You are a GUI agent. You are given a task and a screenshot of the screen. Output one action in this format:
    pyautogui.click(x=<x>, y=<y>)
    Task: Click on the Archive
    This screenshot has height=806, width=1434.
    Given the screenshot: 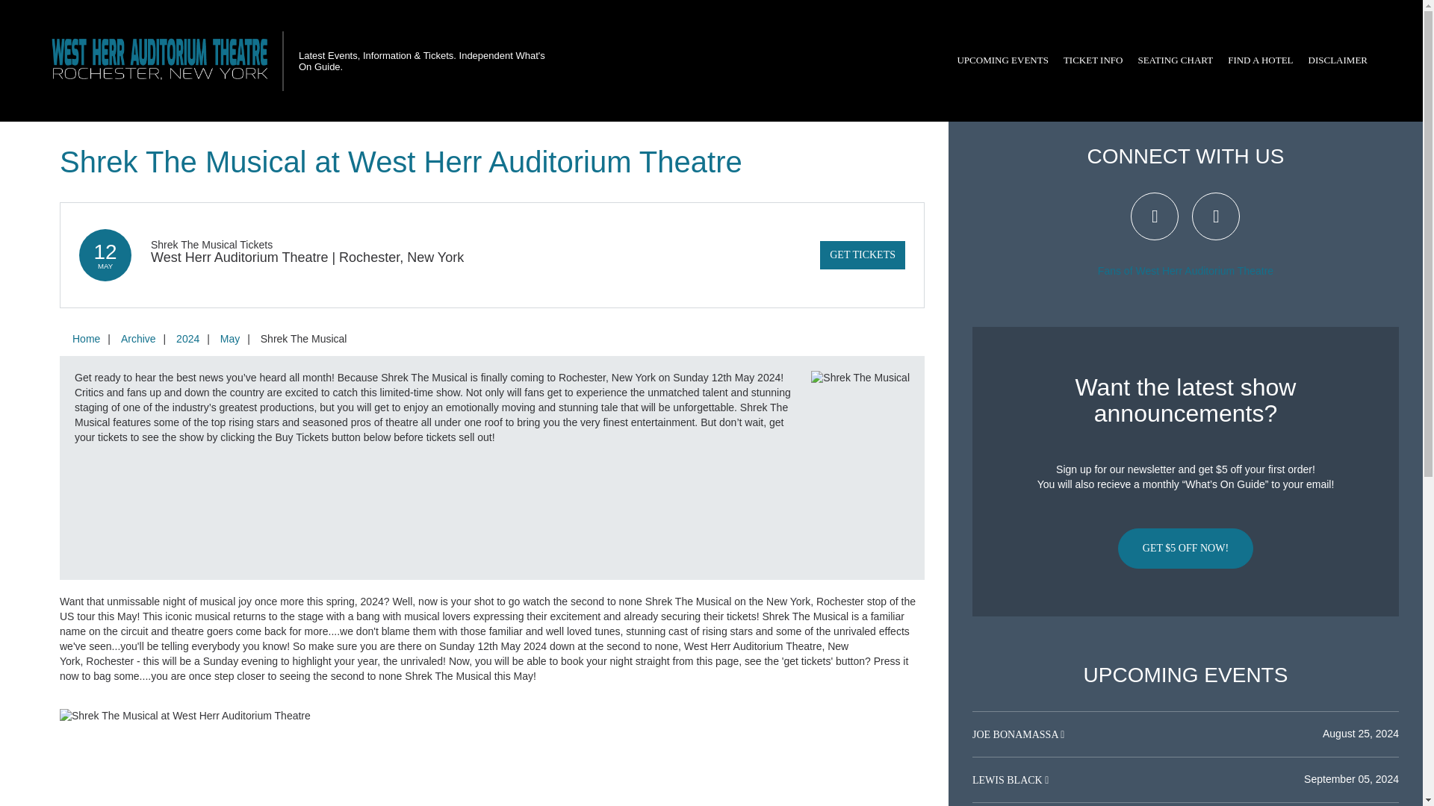 What is the action you would take?
    pyautogui.click(x=137, y=339)
    